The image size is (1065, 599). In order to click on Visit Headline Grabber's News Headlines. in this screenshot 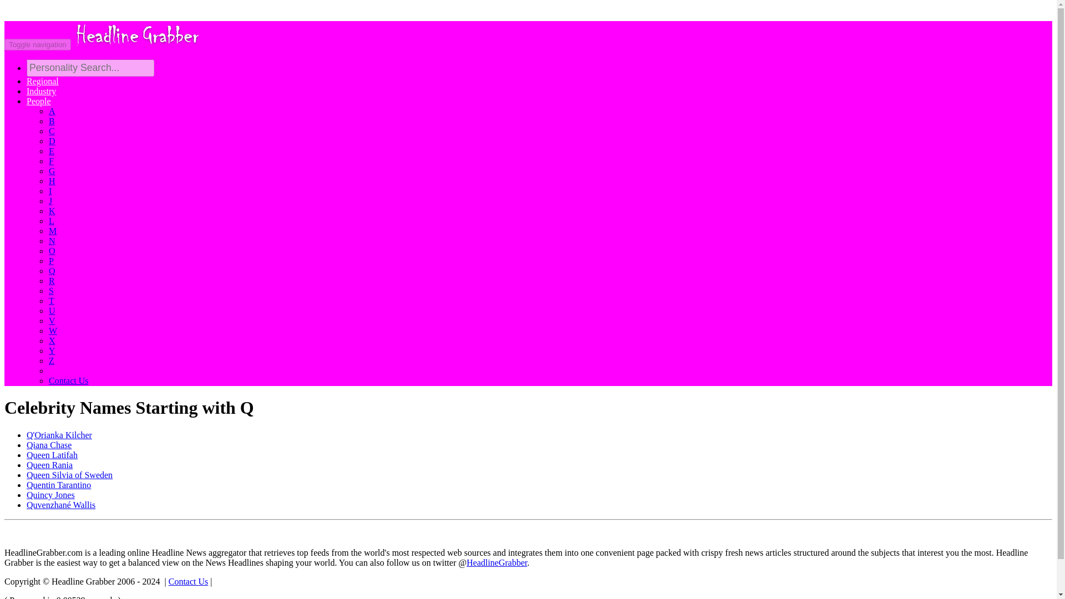, I will do `click(137, 44)`.